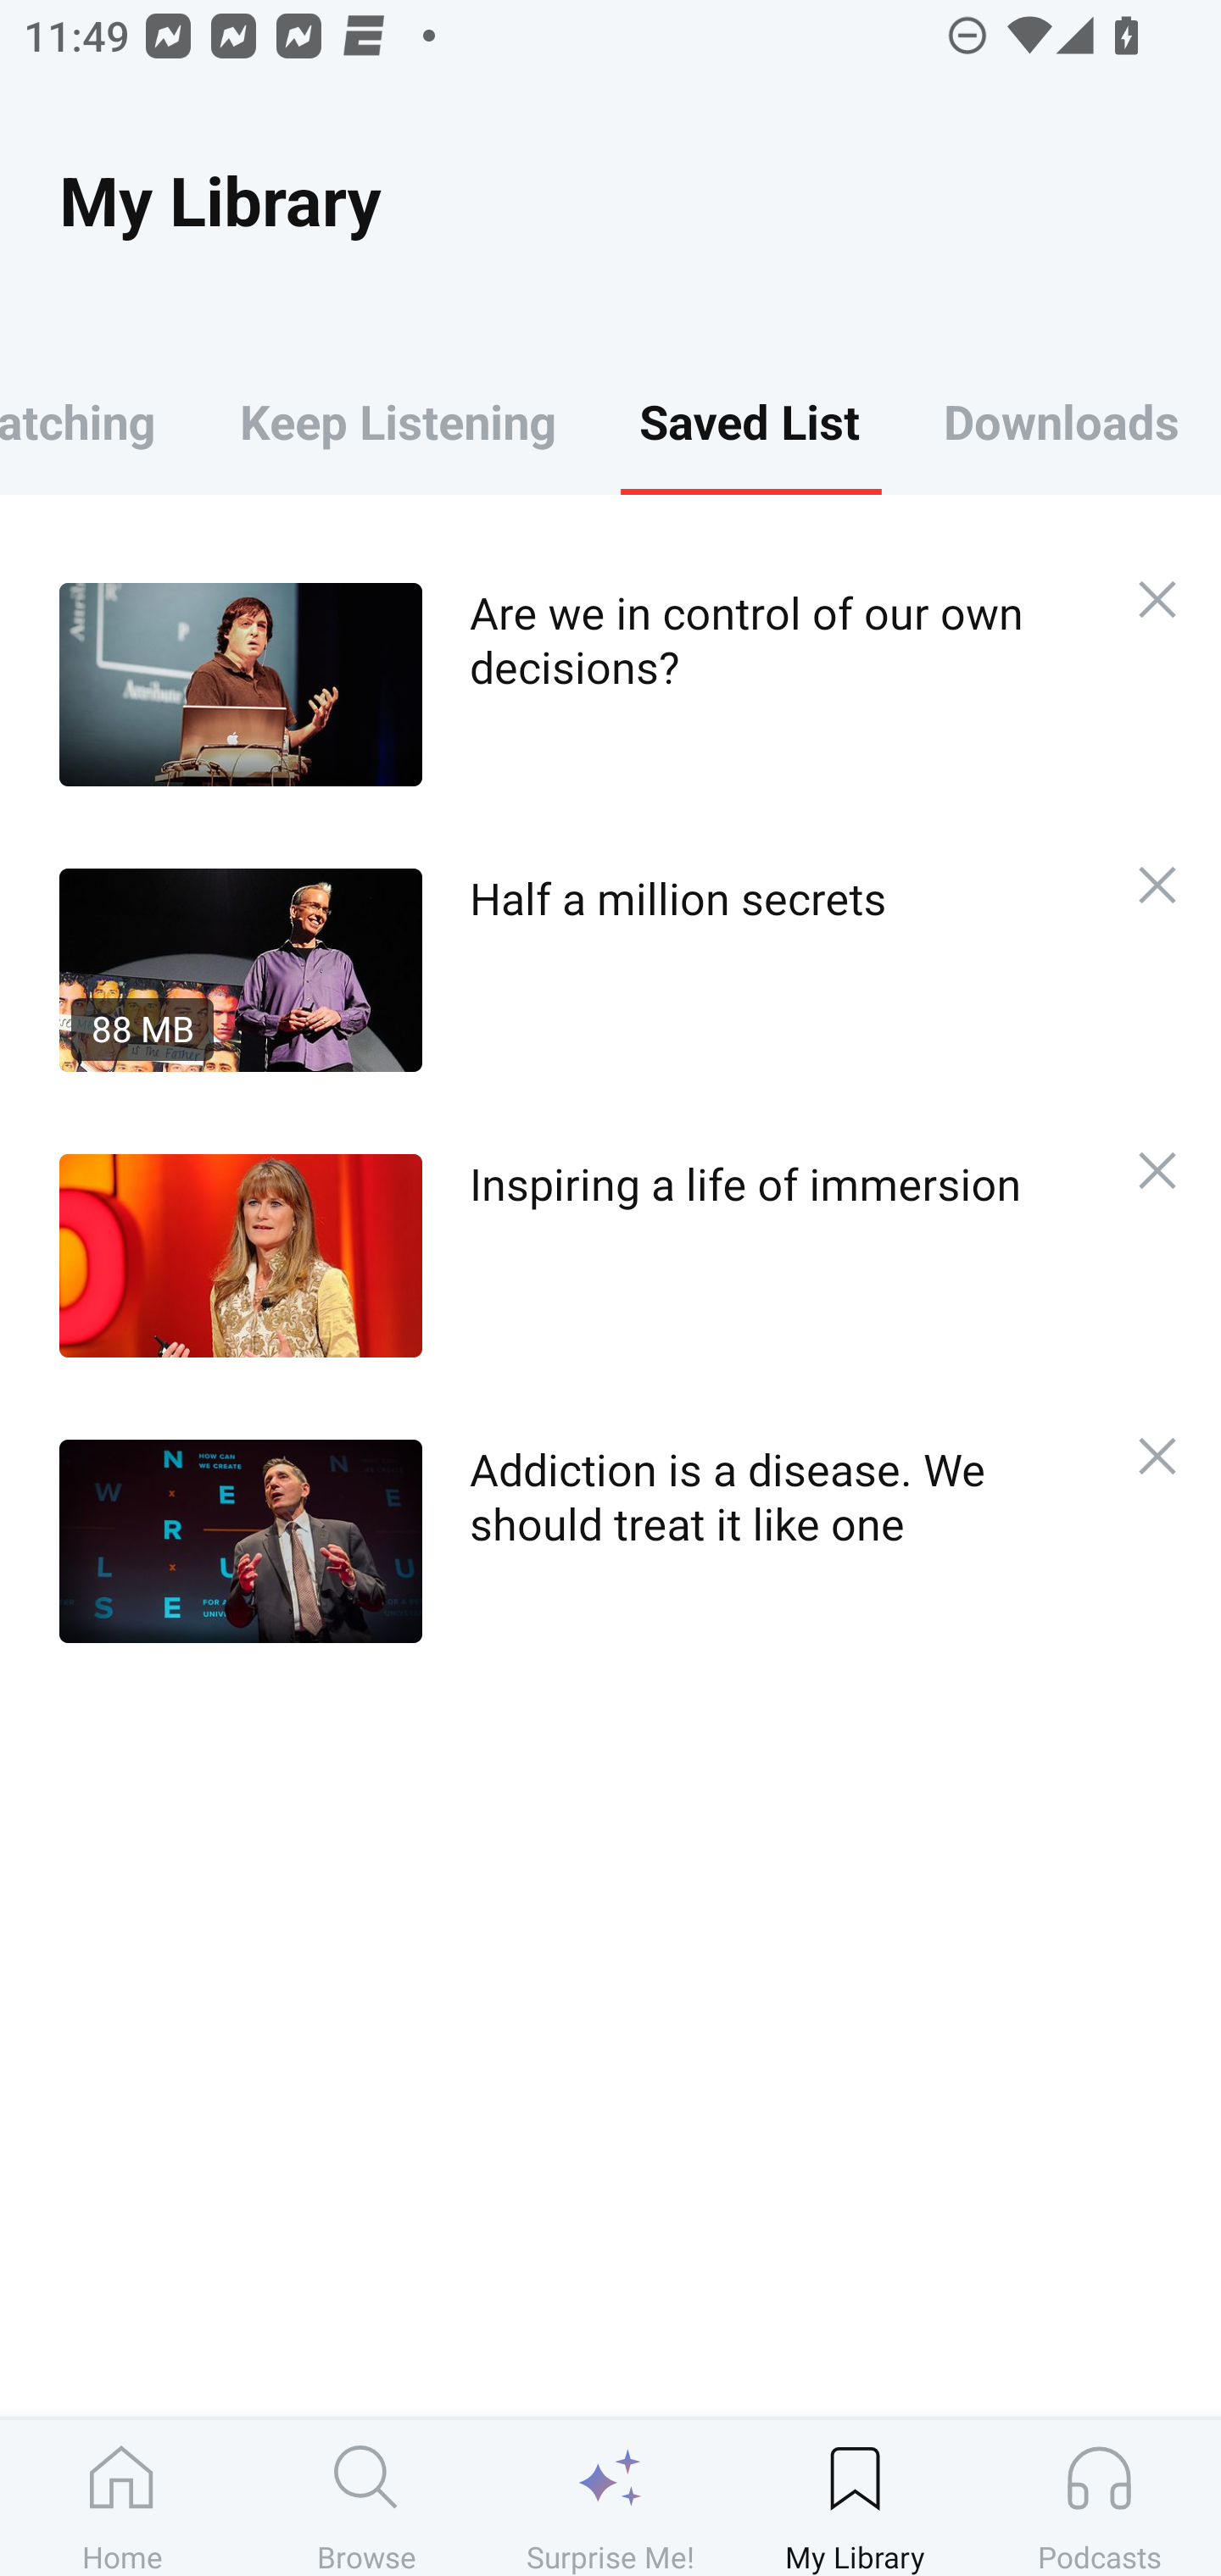  I want to click on Browse, so click(366, 2497).